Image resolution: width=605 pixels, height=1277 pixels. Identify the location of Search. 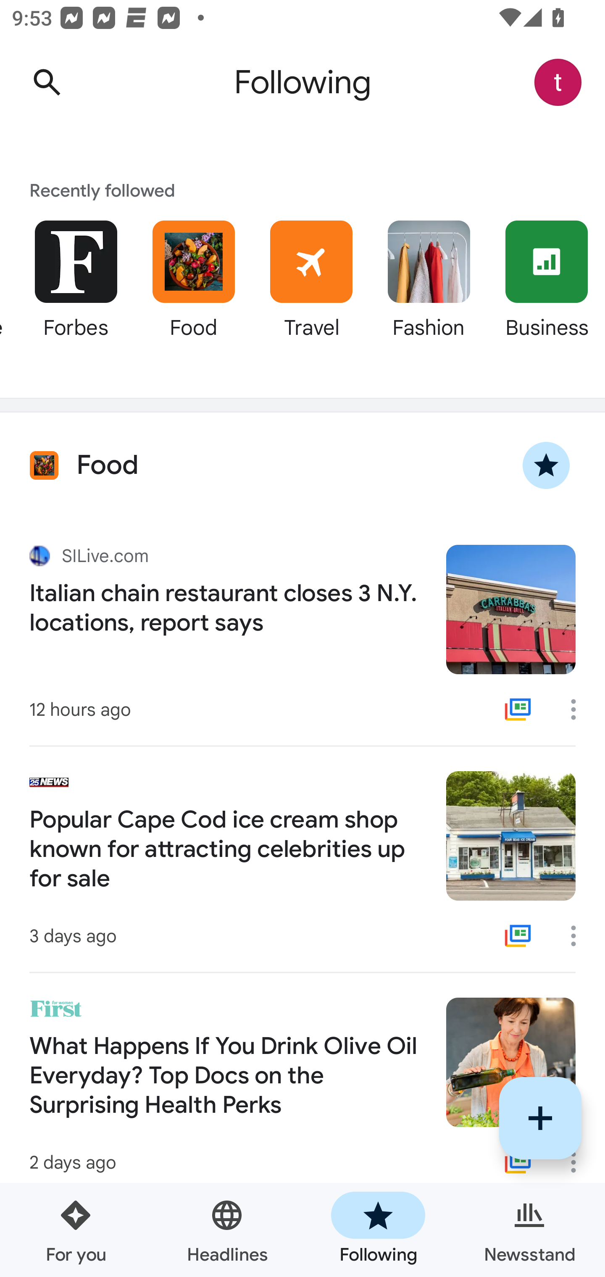
(47, 82).